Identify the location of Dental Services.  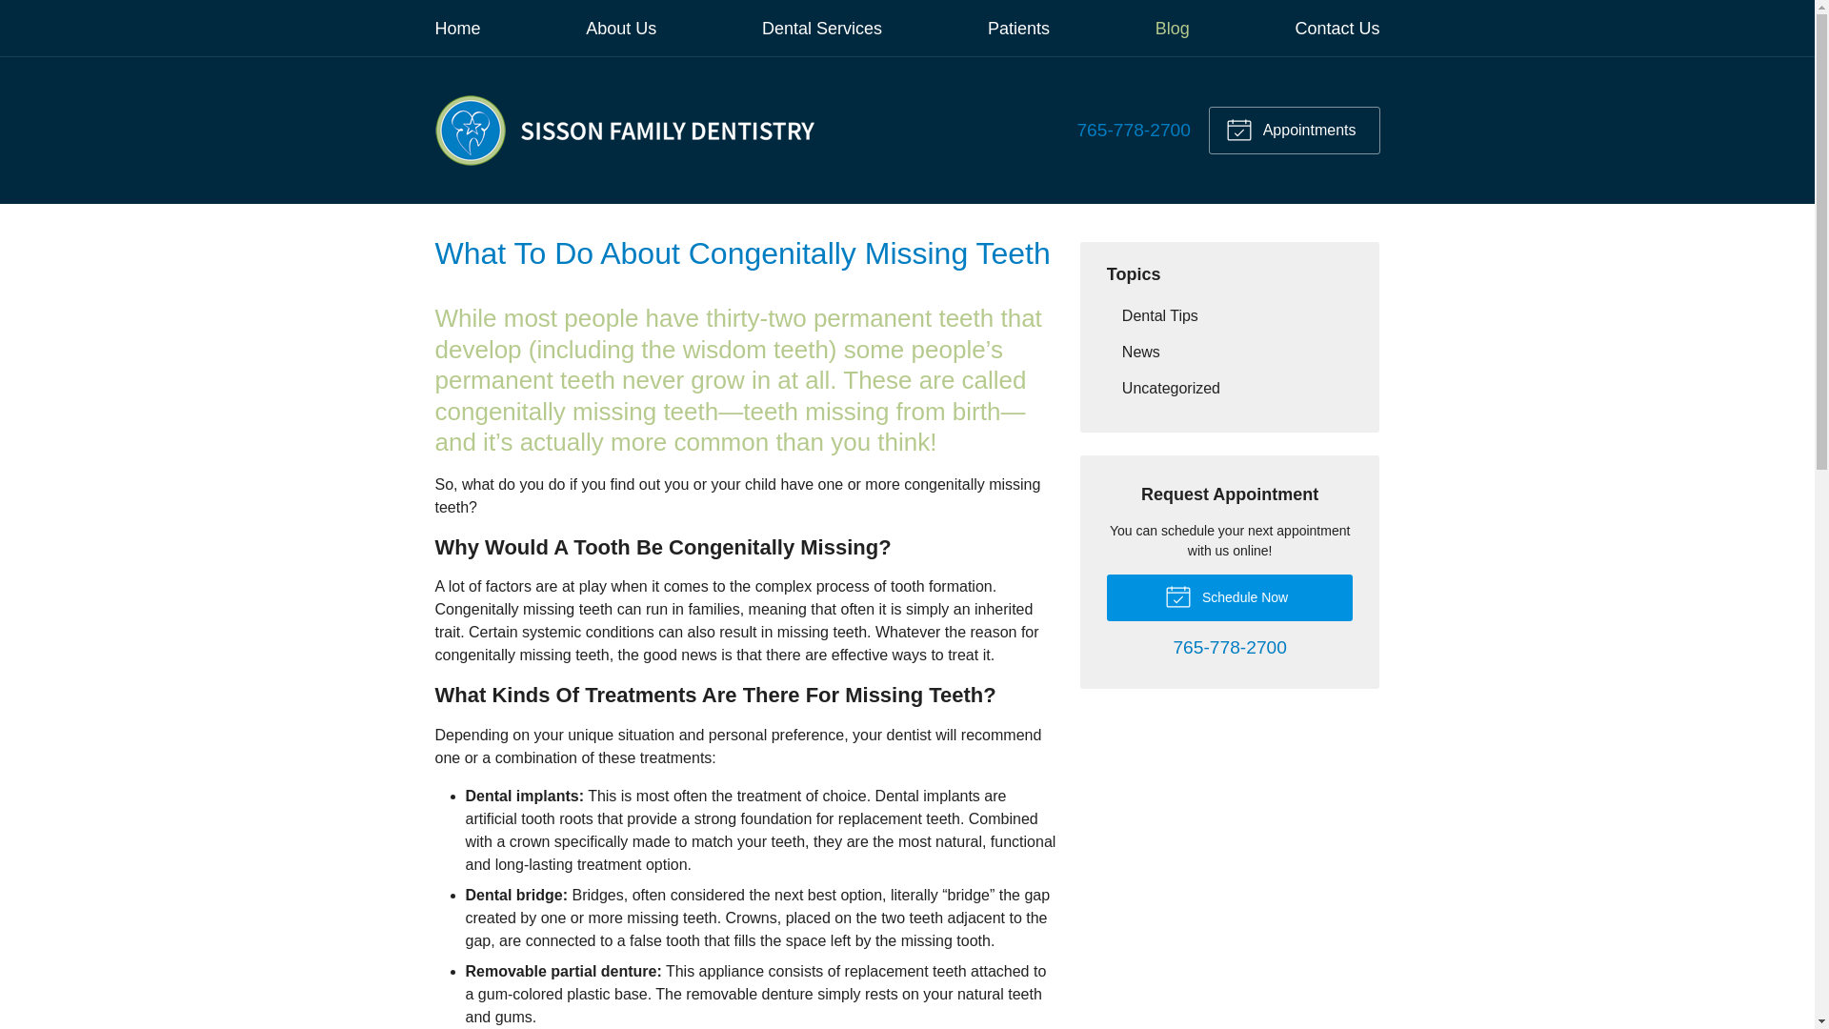
(821, 29).